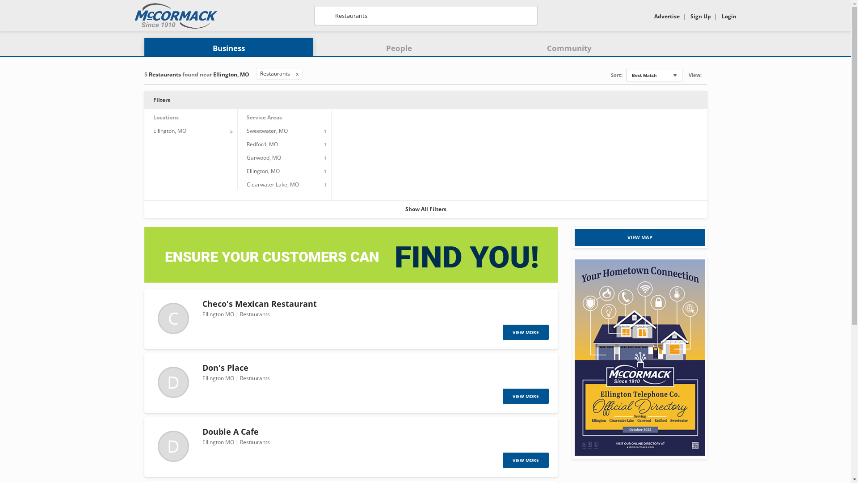 Image resolution: width=858 pixels, height=483 pixels. I want to click on Ellington, MO, so click(169, 131).